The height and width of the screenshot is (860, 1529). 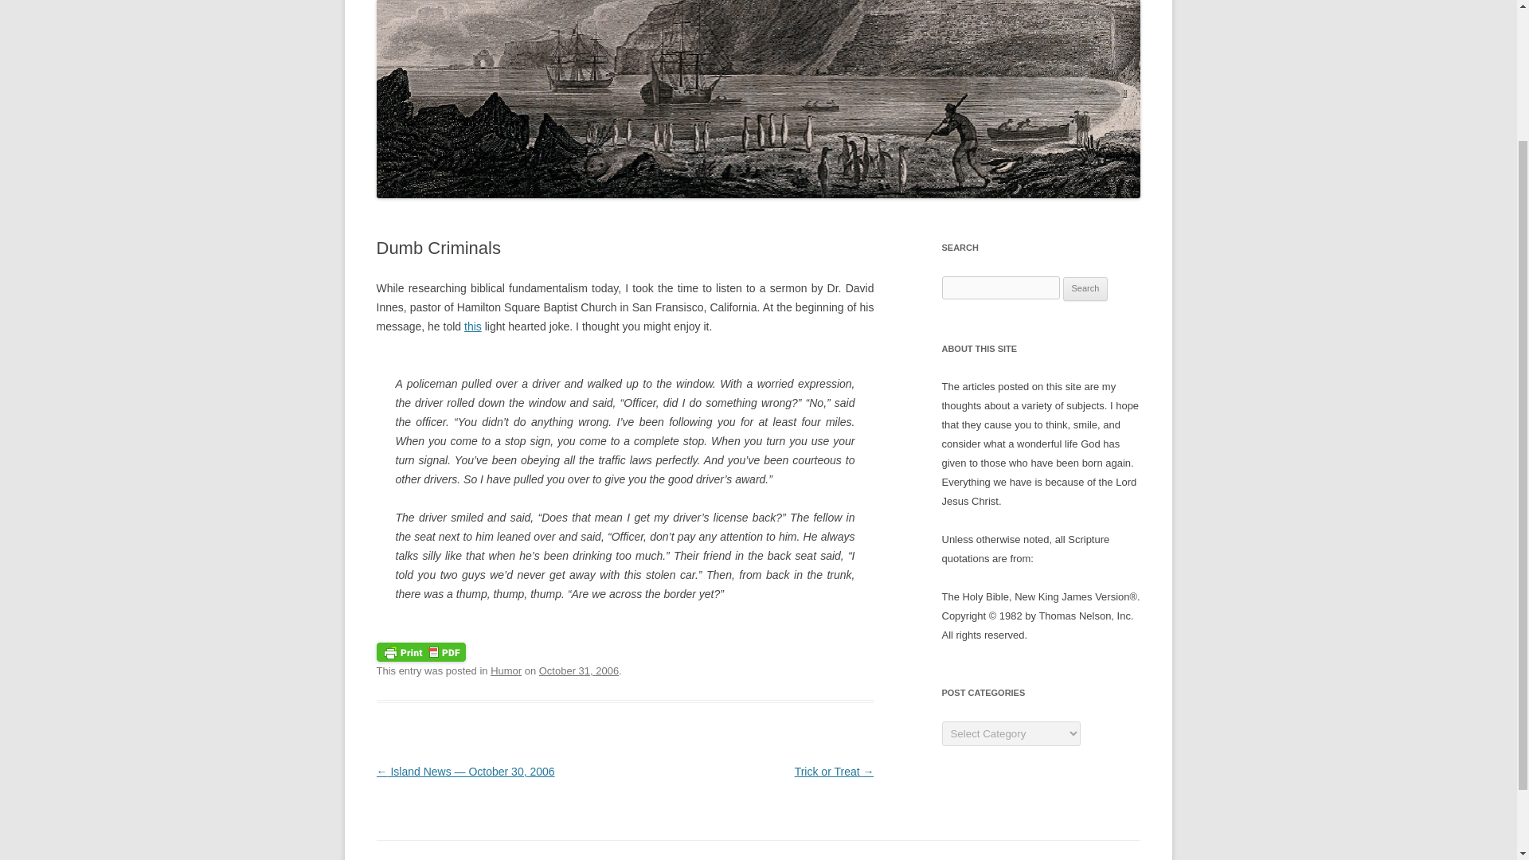 What do you see at coordinates (506, 670) in the screenshot?
I see `Humor` at bounding box center [506, 670].